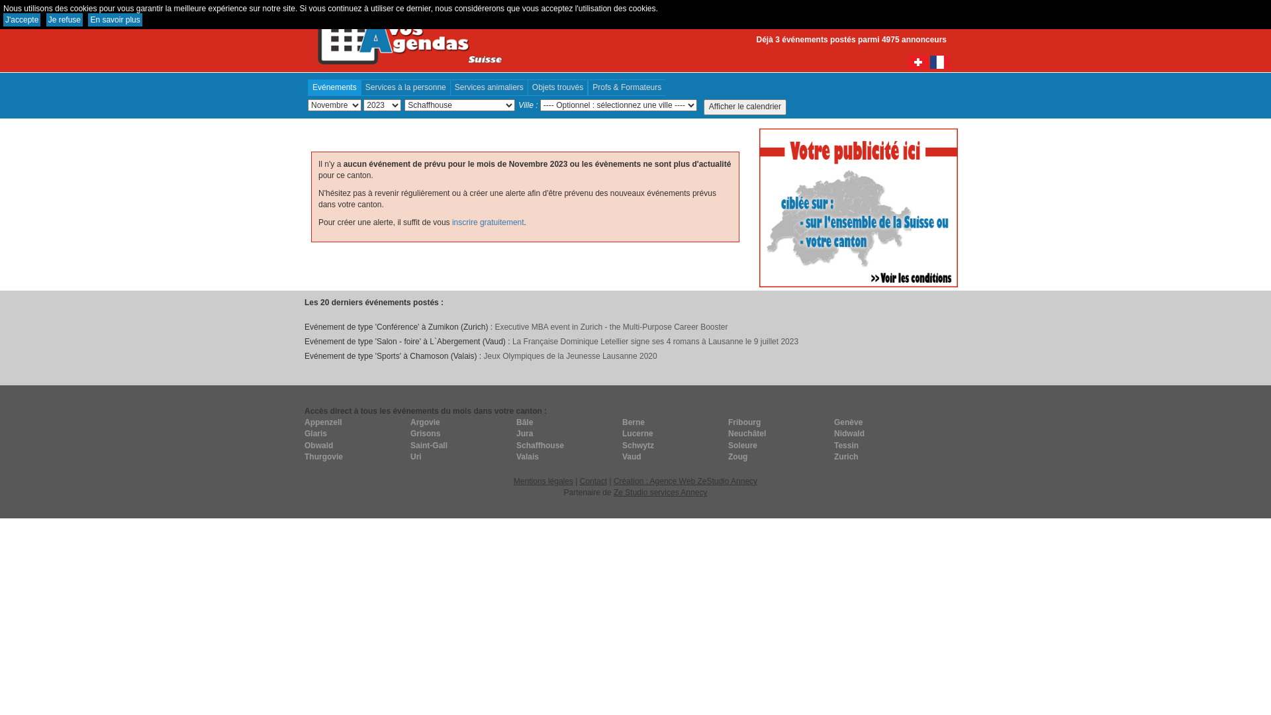 This screenshot has width=1271, height=715. Describe the element at coordinates (65, 20) in the screenshot. I see `Je refuse` at that location.